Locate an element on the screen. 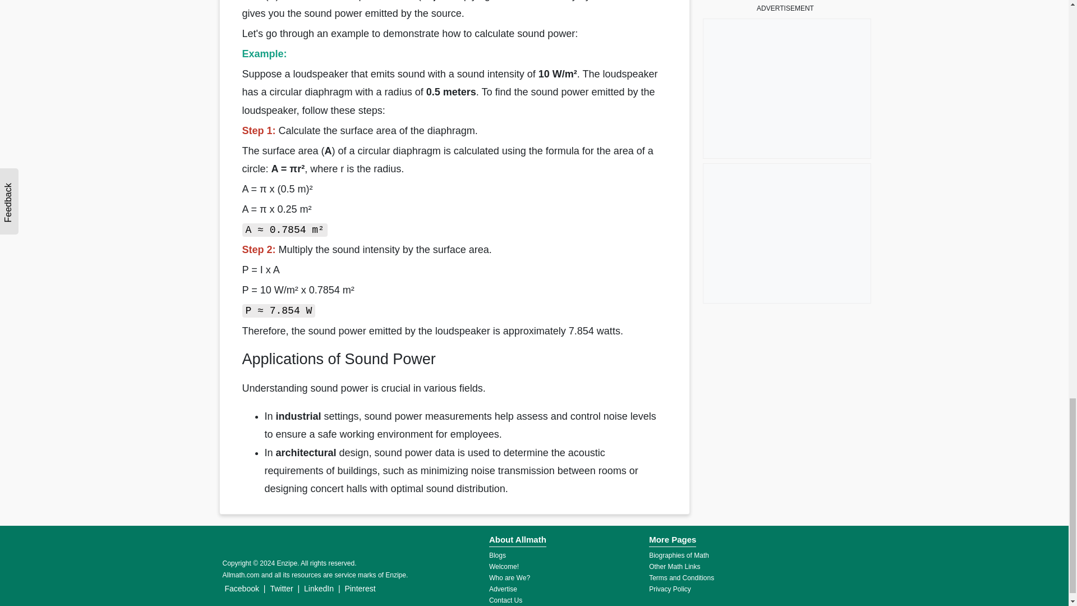 The image size is (1077, 606). Allmath.com is located at coordinates (240, 575).